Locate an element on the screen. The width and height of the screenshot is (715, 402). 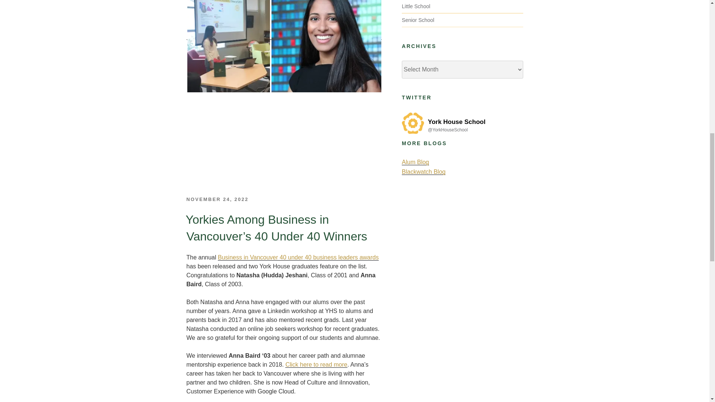
Senior School is located at coordinates (418, 20).